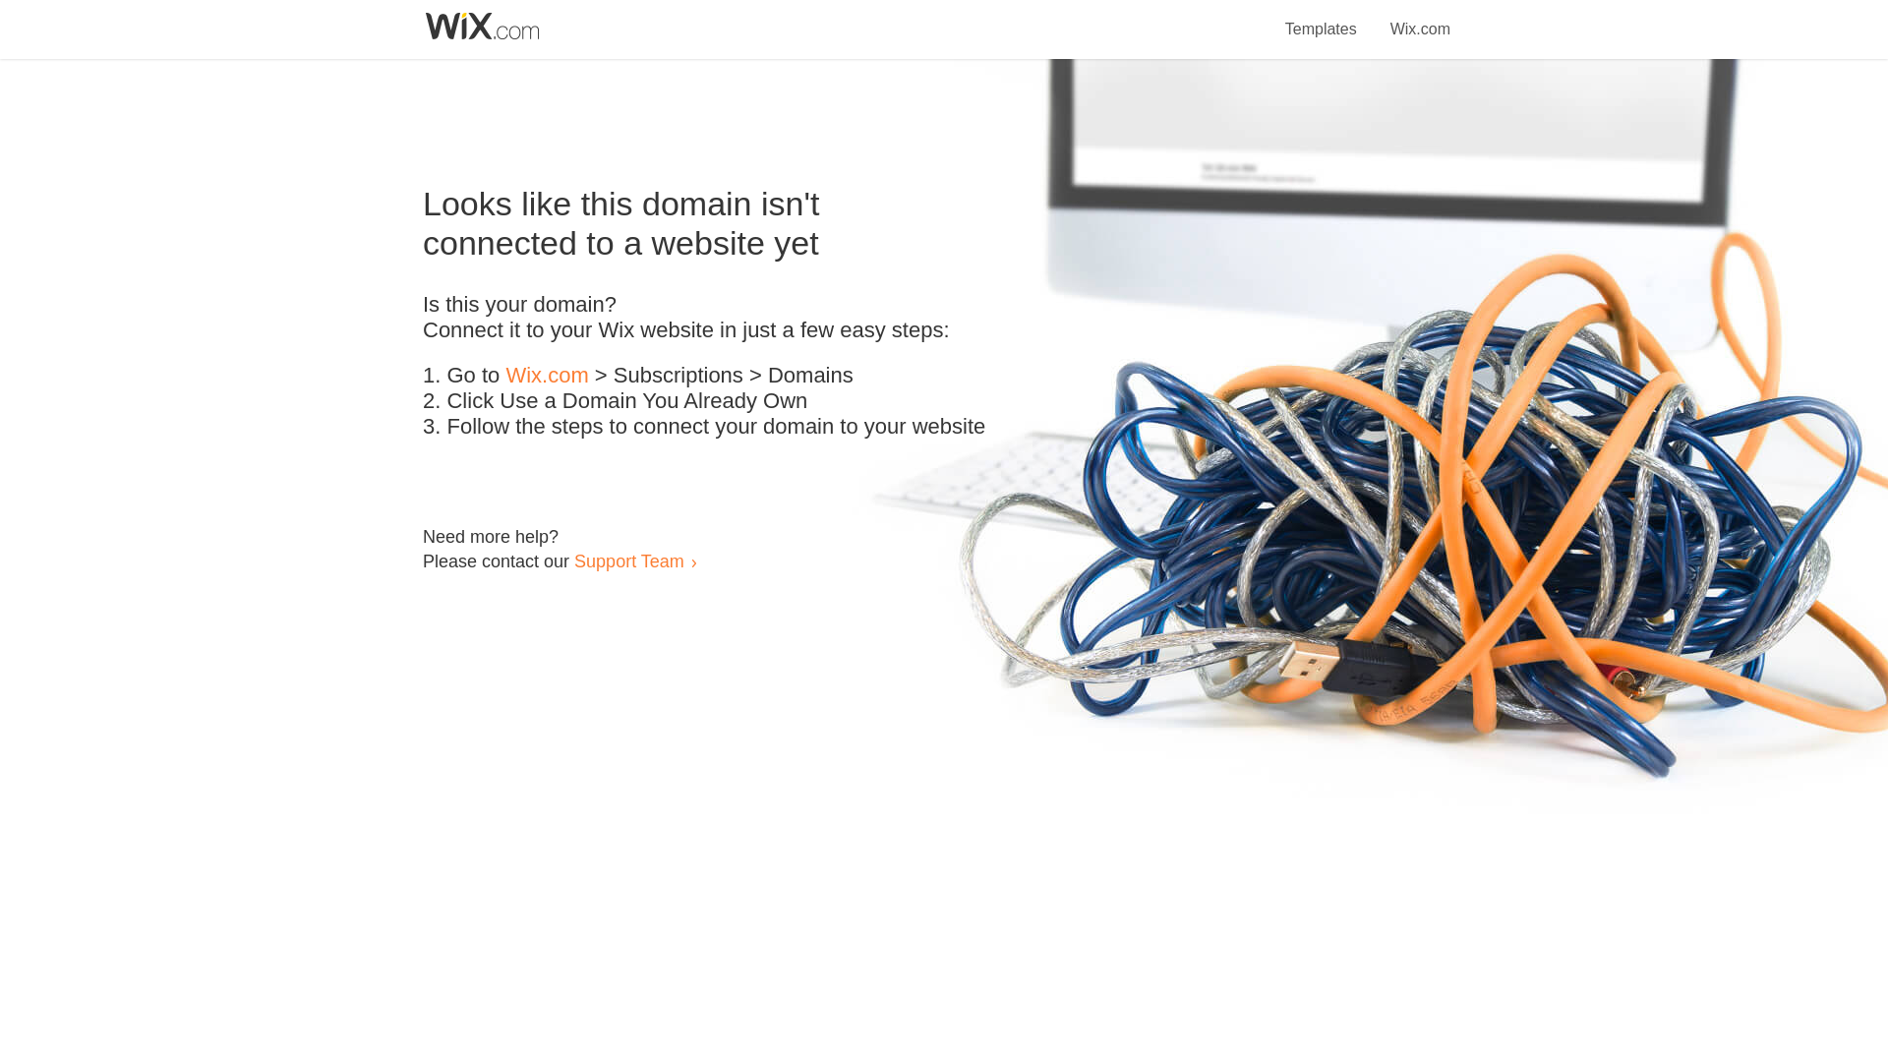  I want to click on Wix.com, so click(547, 376).